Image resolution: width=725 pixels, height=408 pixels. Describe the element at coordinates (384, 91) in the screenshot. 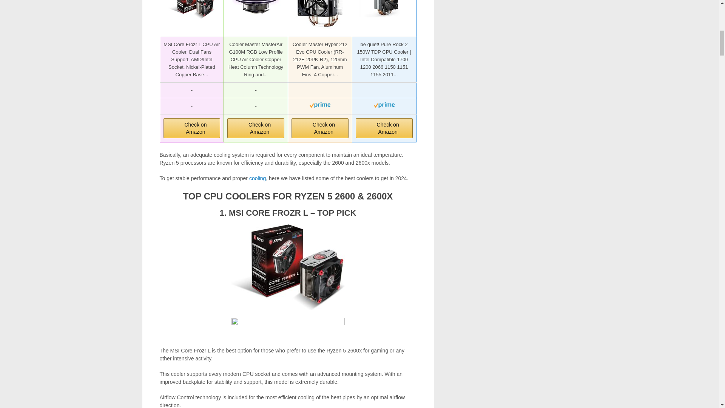

I see `Reviews on Amazon` at that location.